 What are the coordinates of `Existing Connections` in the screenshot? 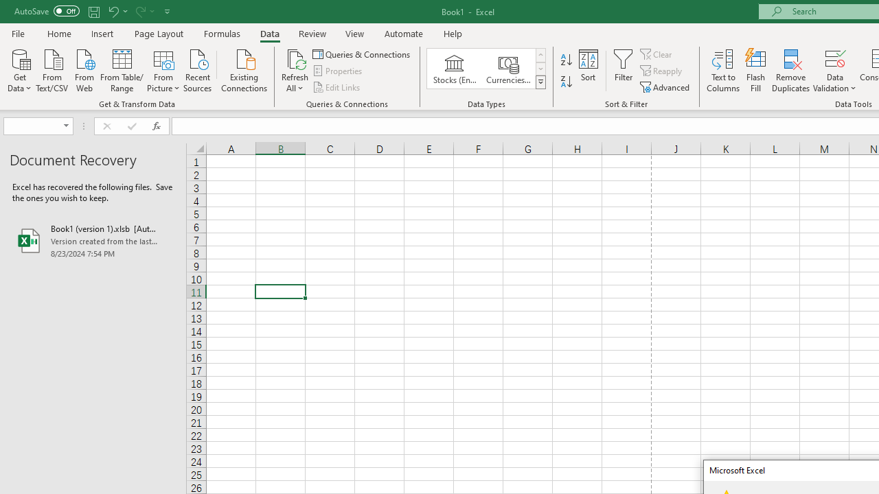 It's located at (244, 69).